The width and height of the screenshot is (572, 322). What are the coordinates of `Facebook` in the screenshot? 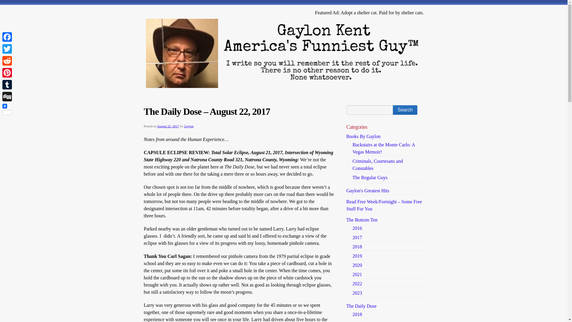 It's located at (7, 37).